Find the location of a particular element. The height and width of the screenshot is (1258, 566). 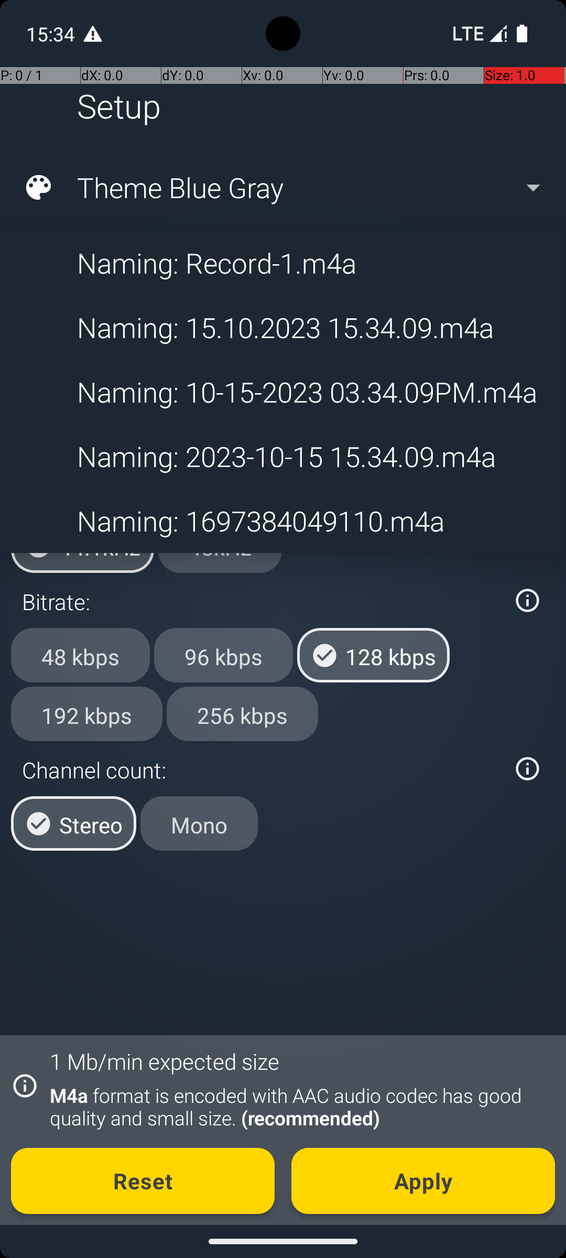

Naming: 1697384049110.m4a is located at coordinates (282, 520).